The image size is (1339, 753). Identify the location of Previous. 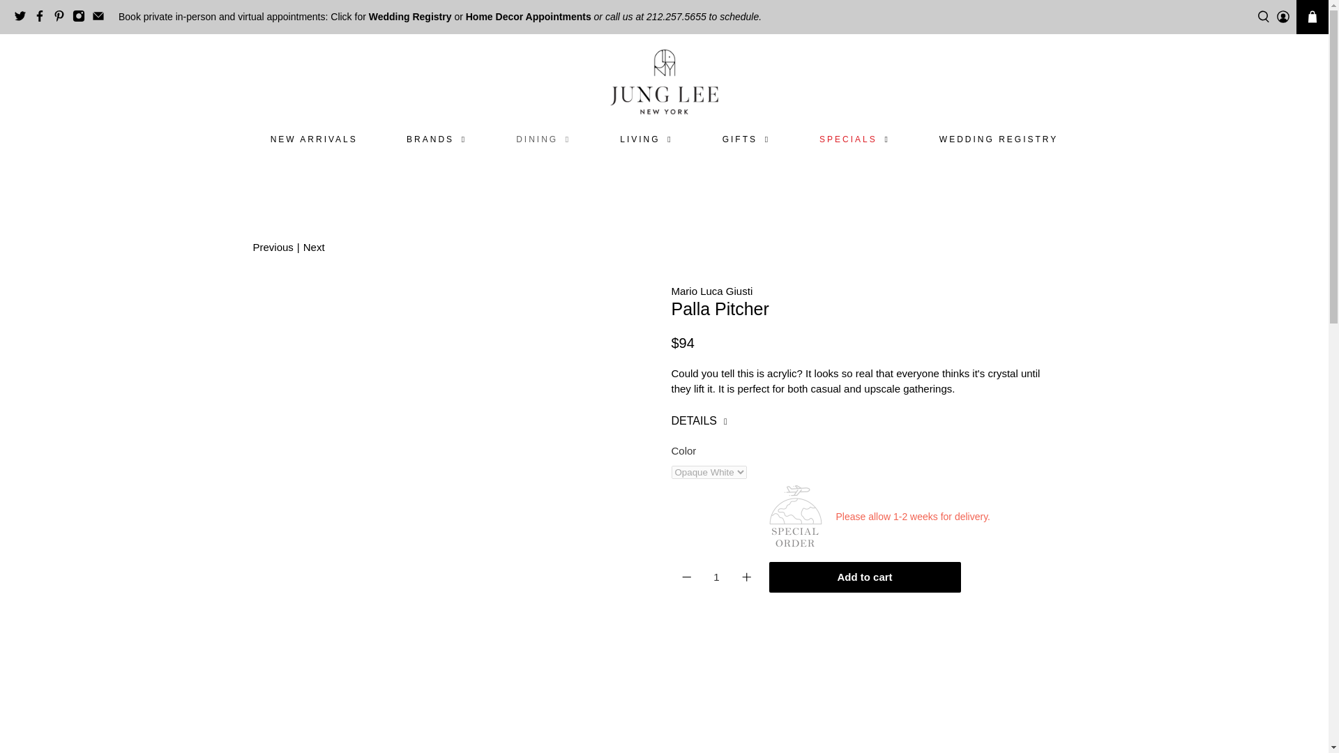
(273, 248).